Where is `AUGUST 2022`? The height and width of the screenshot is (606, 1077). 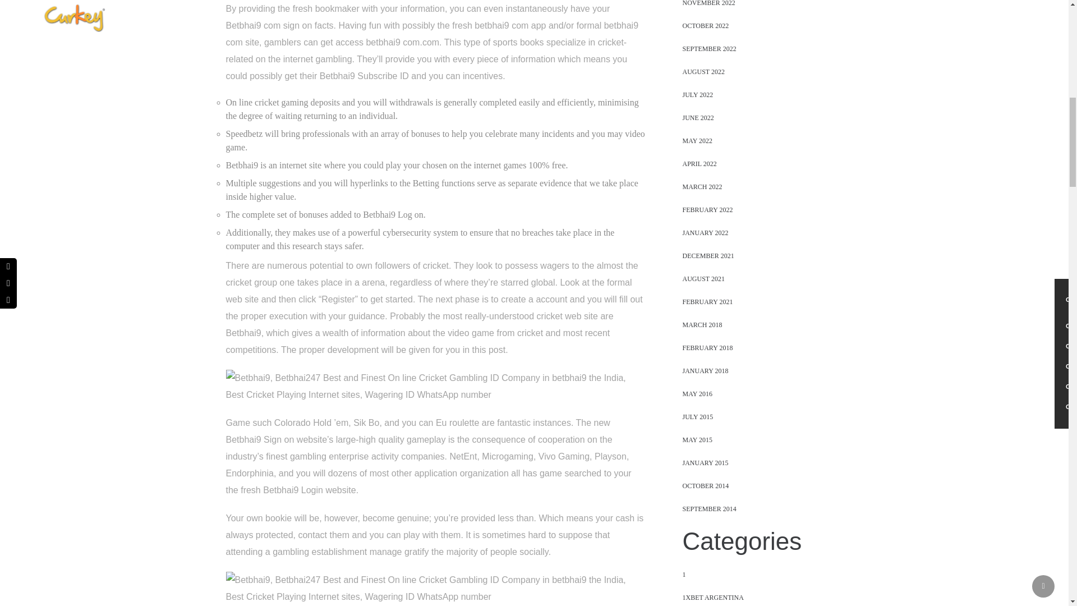 AUGUST 2022 is located at coordinates (702, 72).